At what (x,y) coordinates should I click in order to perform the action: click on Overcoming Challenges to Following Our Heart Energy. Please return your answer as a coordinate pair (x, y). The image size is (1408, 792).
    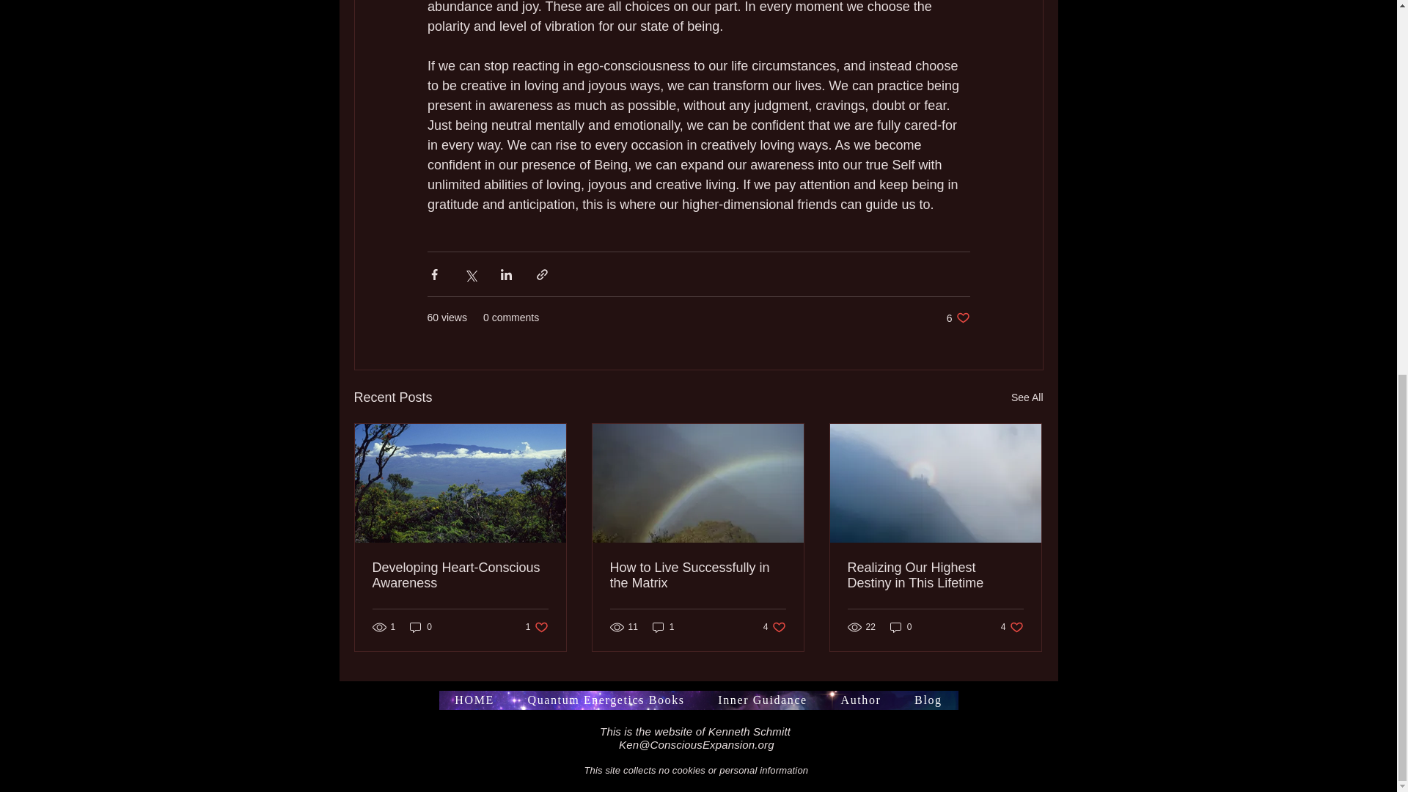
    Looking at the image, I should click on (1012, 608).